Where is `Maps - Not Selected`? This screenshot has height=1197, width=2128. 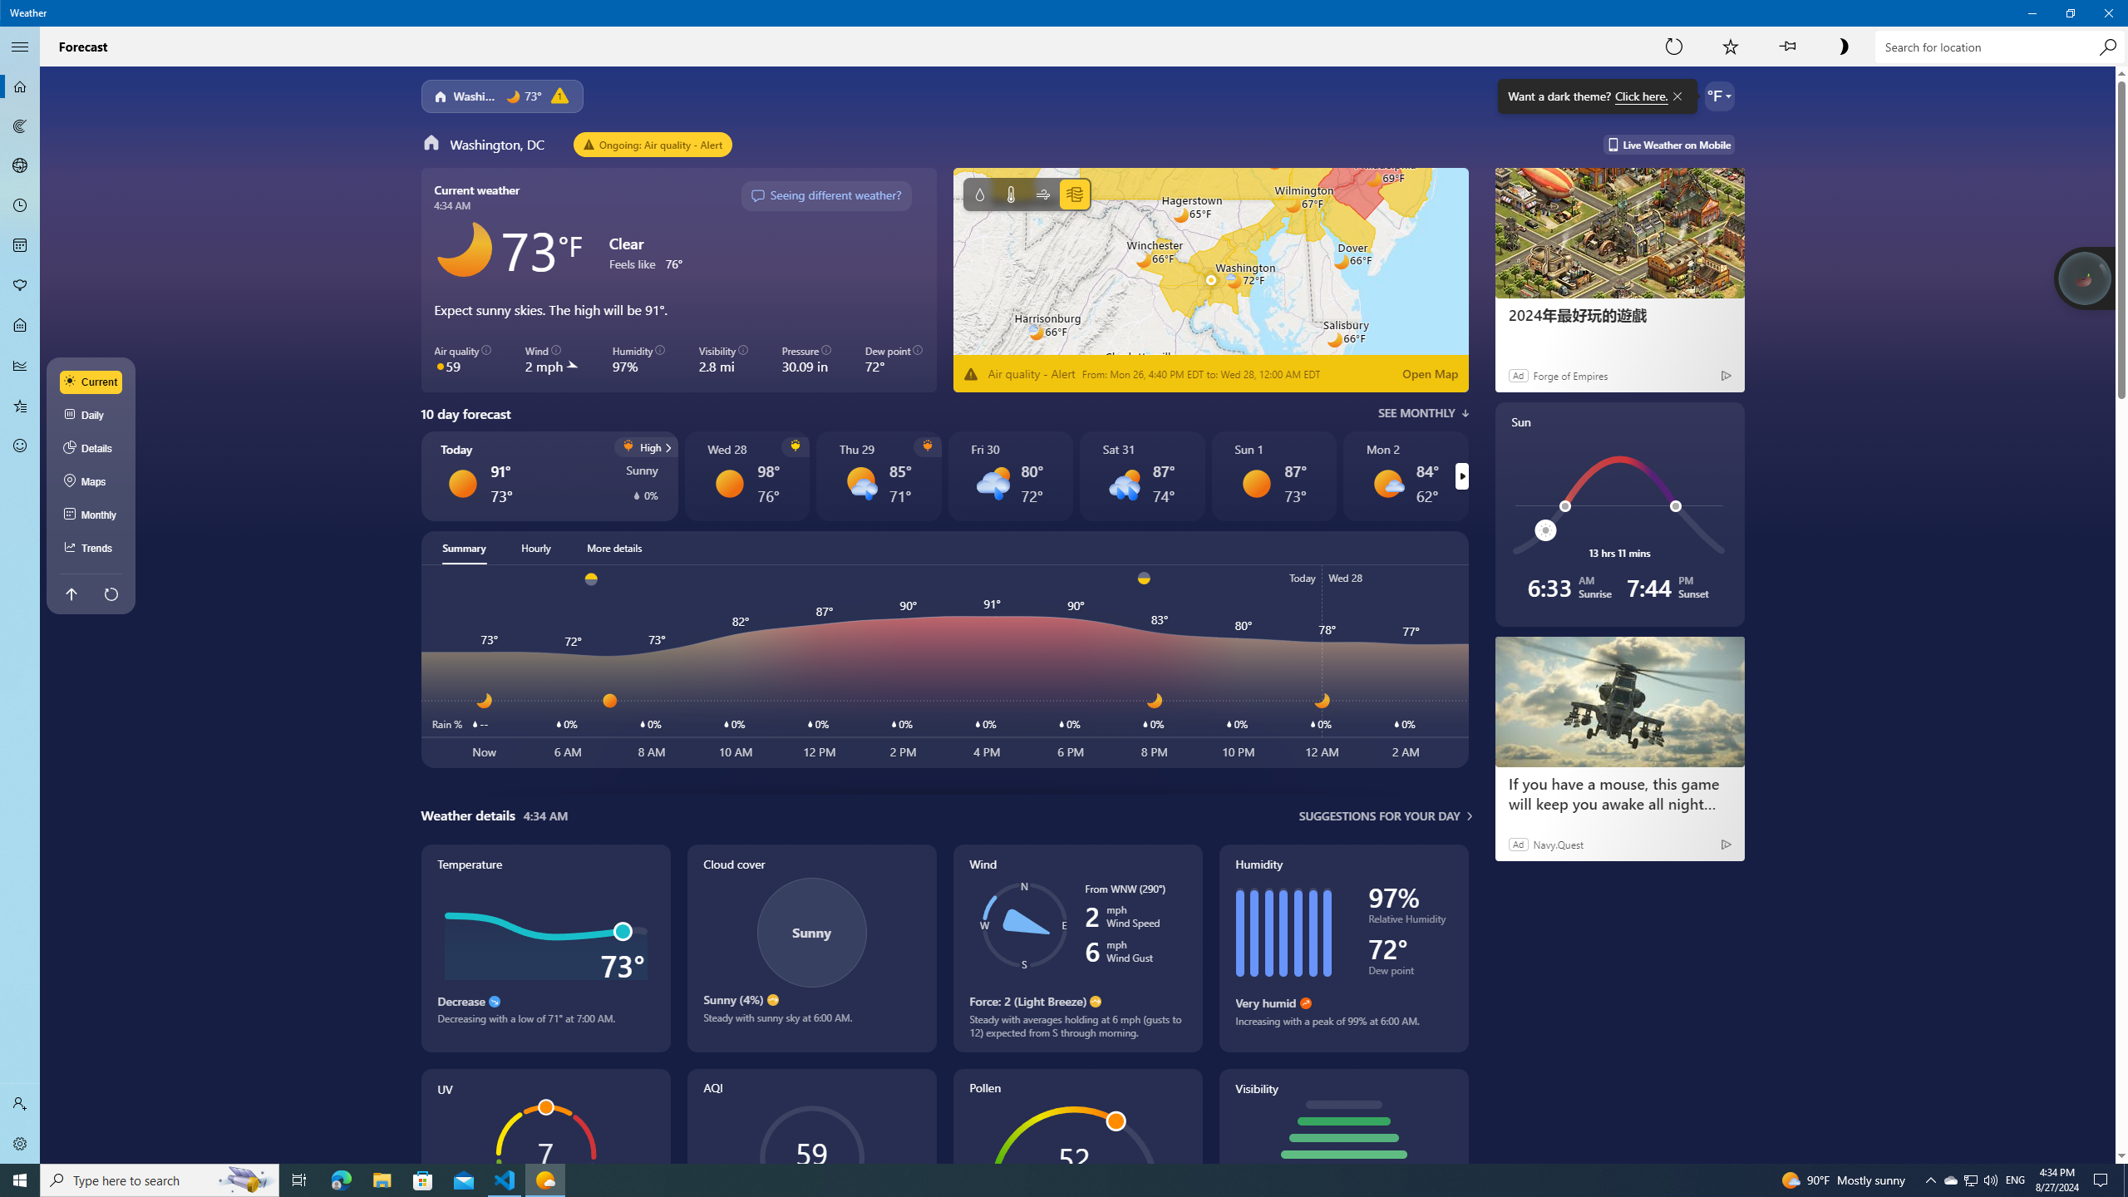
Maps - Not Selected is located at coordinates (20, 126).